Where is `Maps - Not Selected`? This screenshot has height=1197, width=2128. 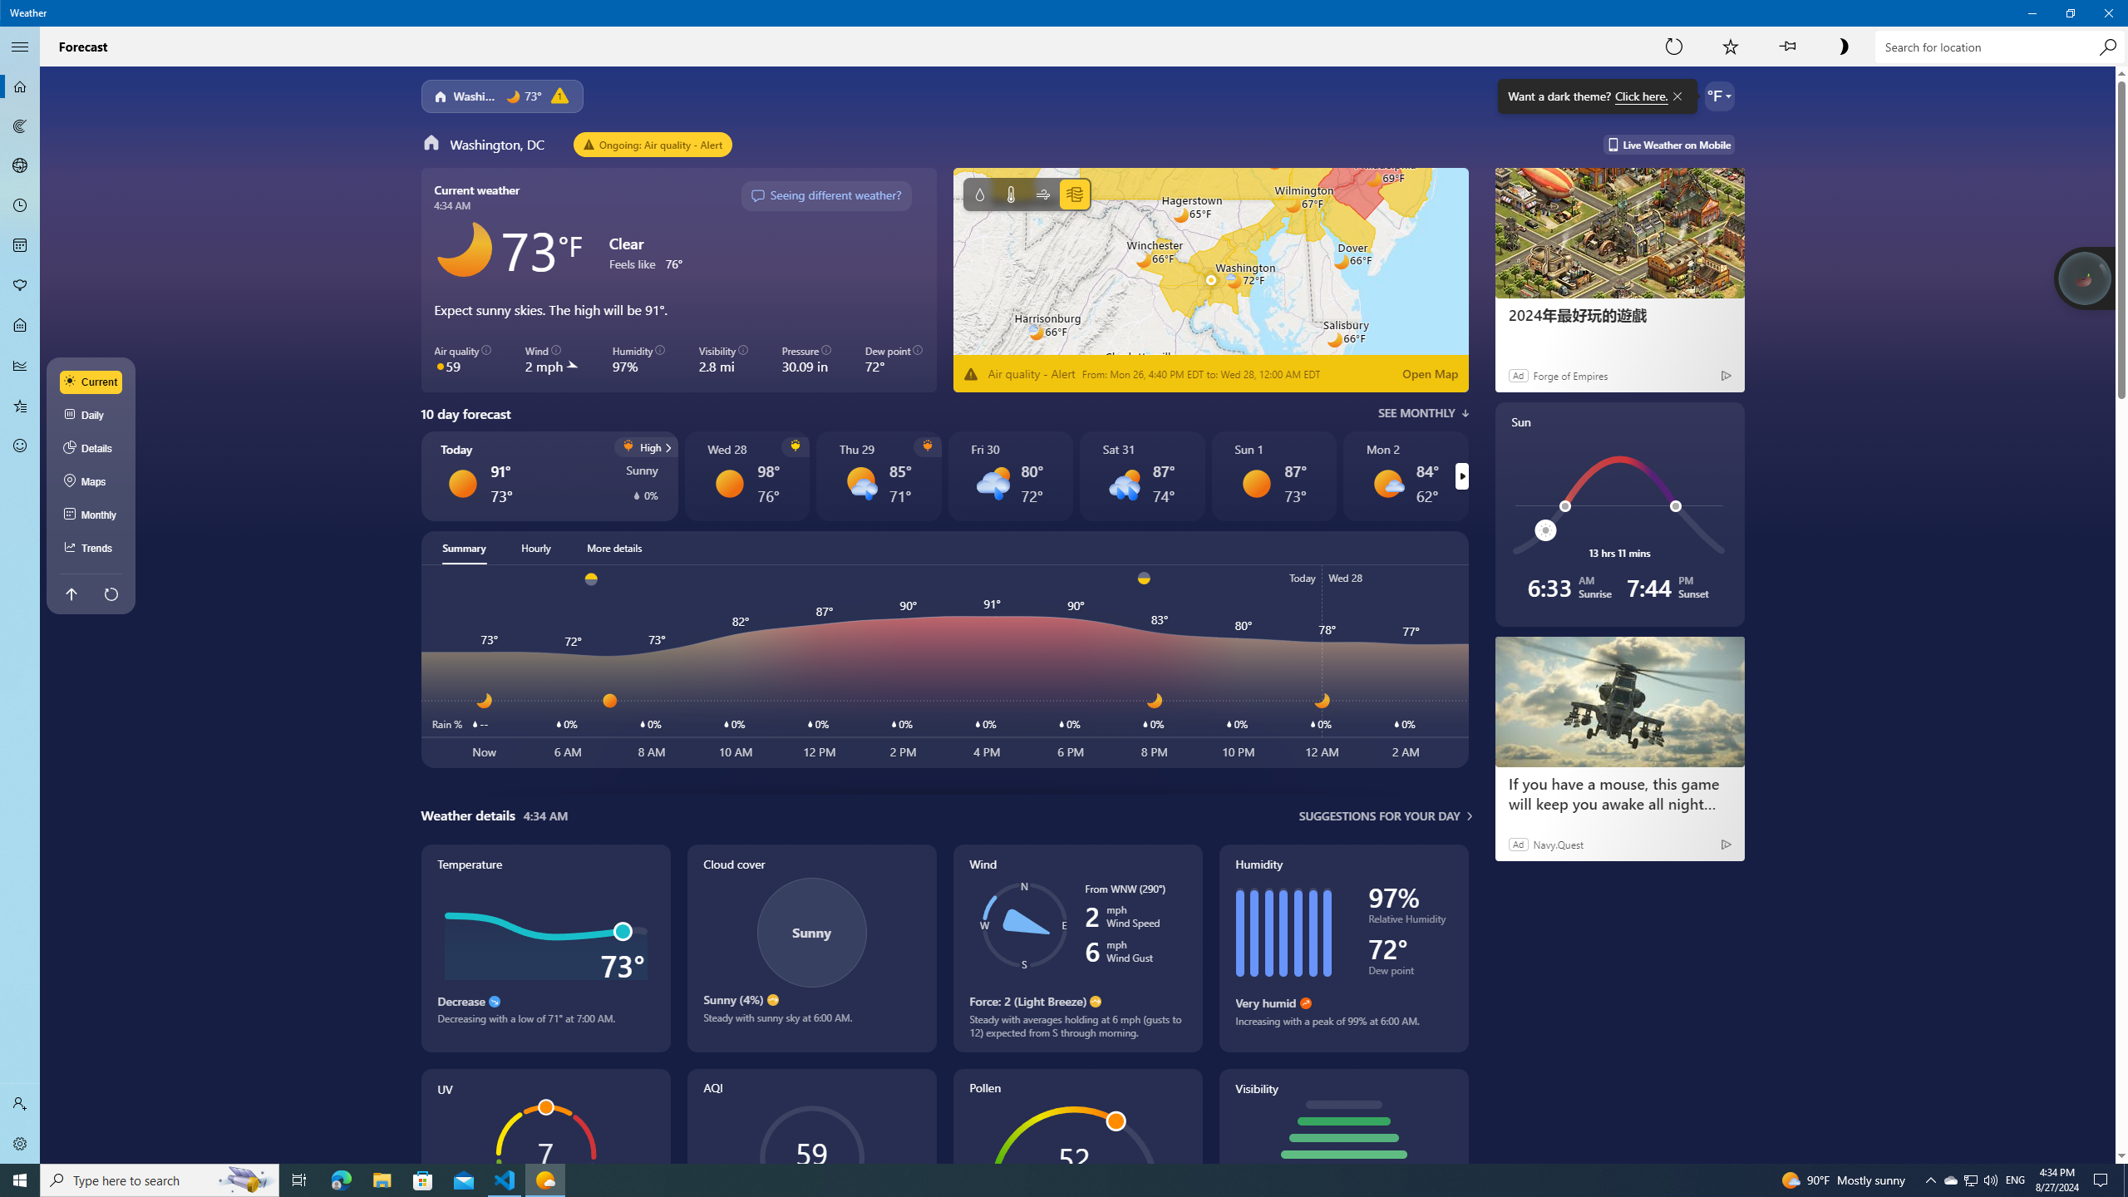
Maps - Not Selected is located at coordinates (20, 126).